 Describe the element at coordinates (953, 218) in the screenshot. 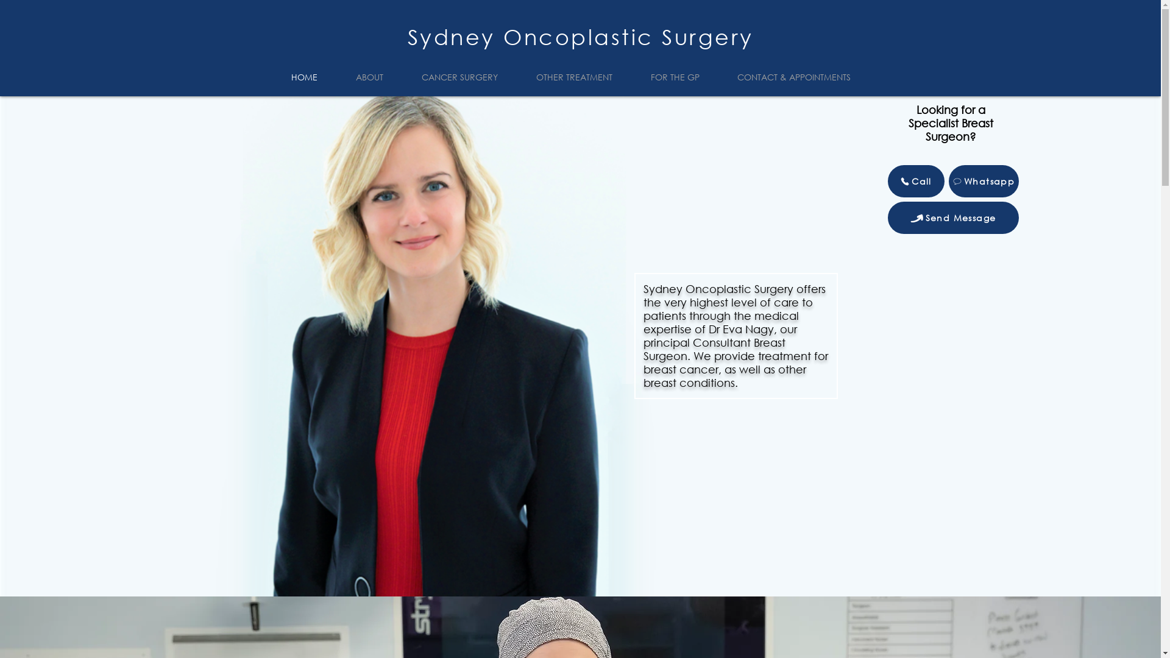

I see `Send Message` at that location.